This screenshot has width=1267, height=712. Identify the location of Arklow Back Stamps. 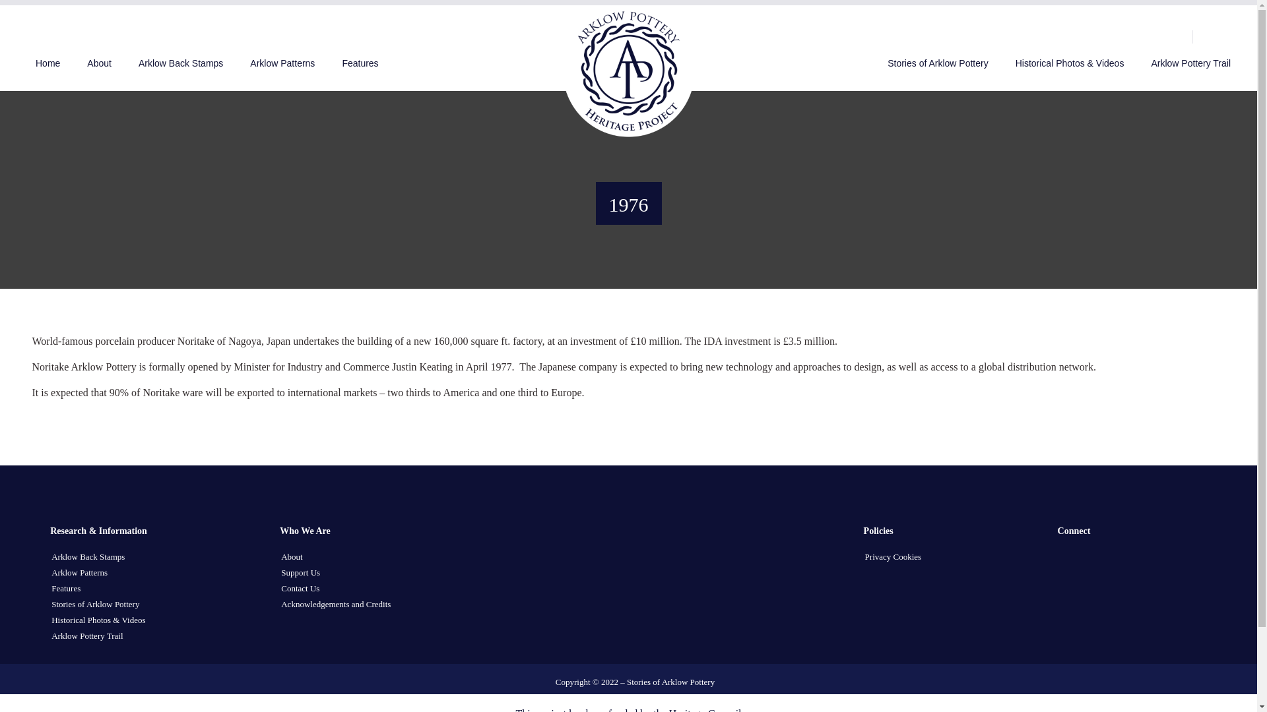
(180, 65).